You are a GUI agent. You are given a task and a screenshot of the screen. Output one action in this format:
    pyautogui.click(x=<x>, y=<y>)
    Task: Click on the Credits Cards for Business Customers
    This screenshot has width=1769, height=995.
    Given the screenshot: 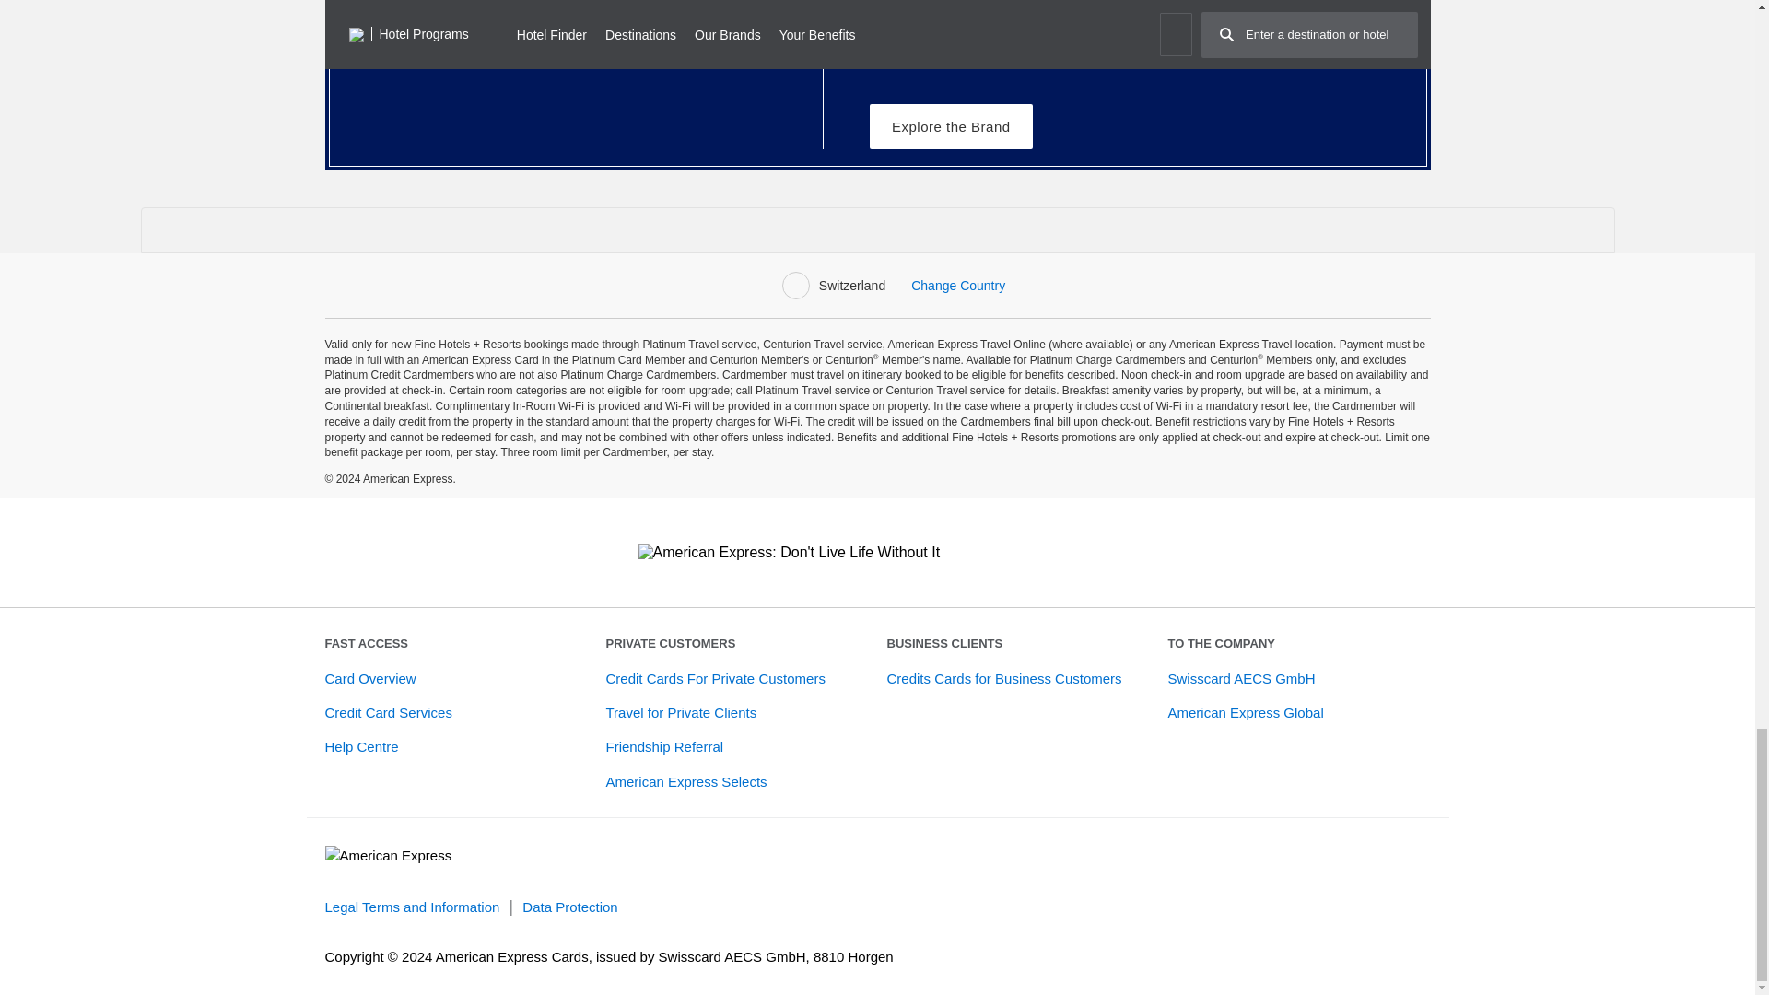 What is the action you would take?
    pyautogui.click(x=1003, y=678)
    